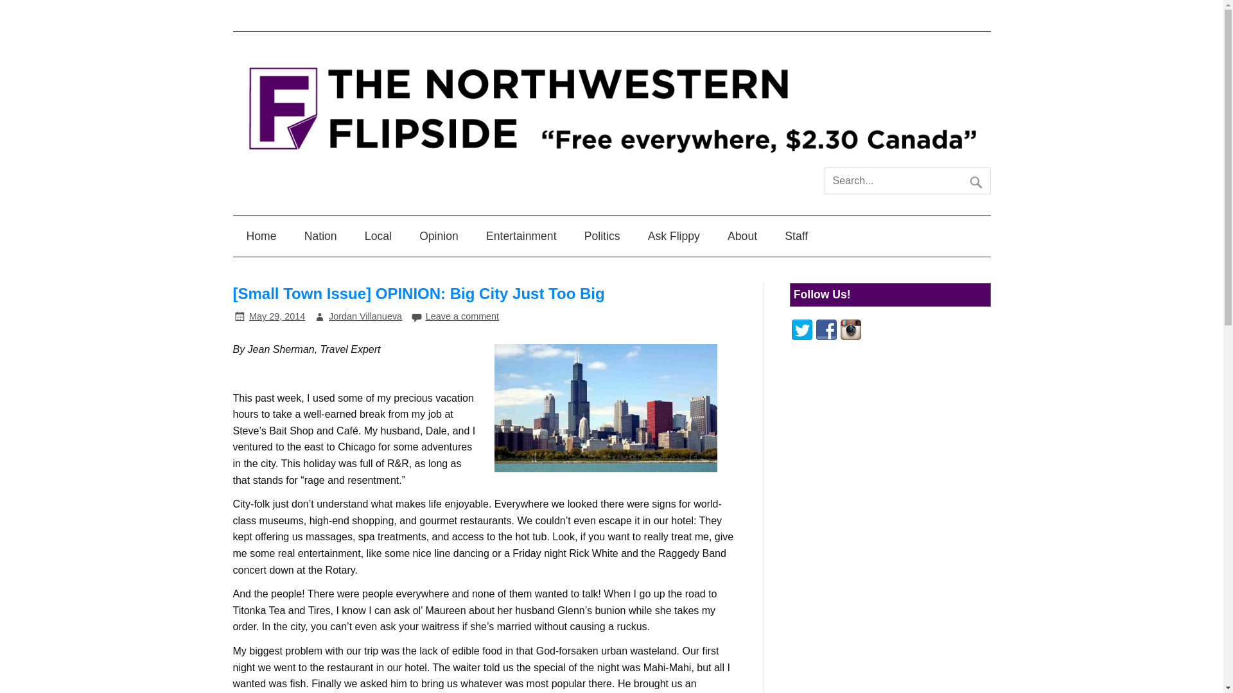  I want to click on Politics, so click(602, 235).